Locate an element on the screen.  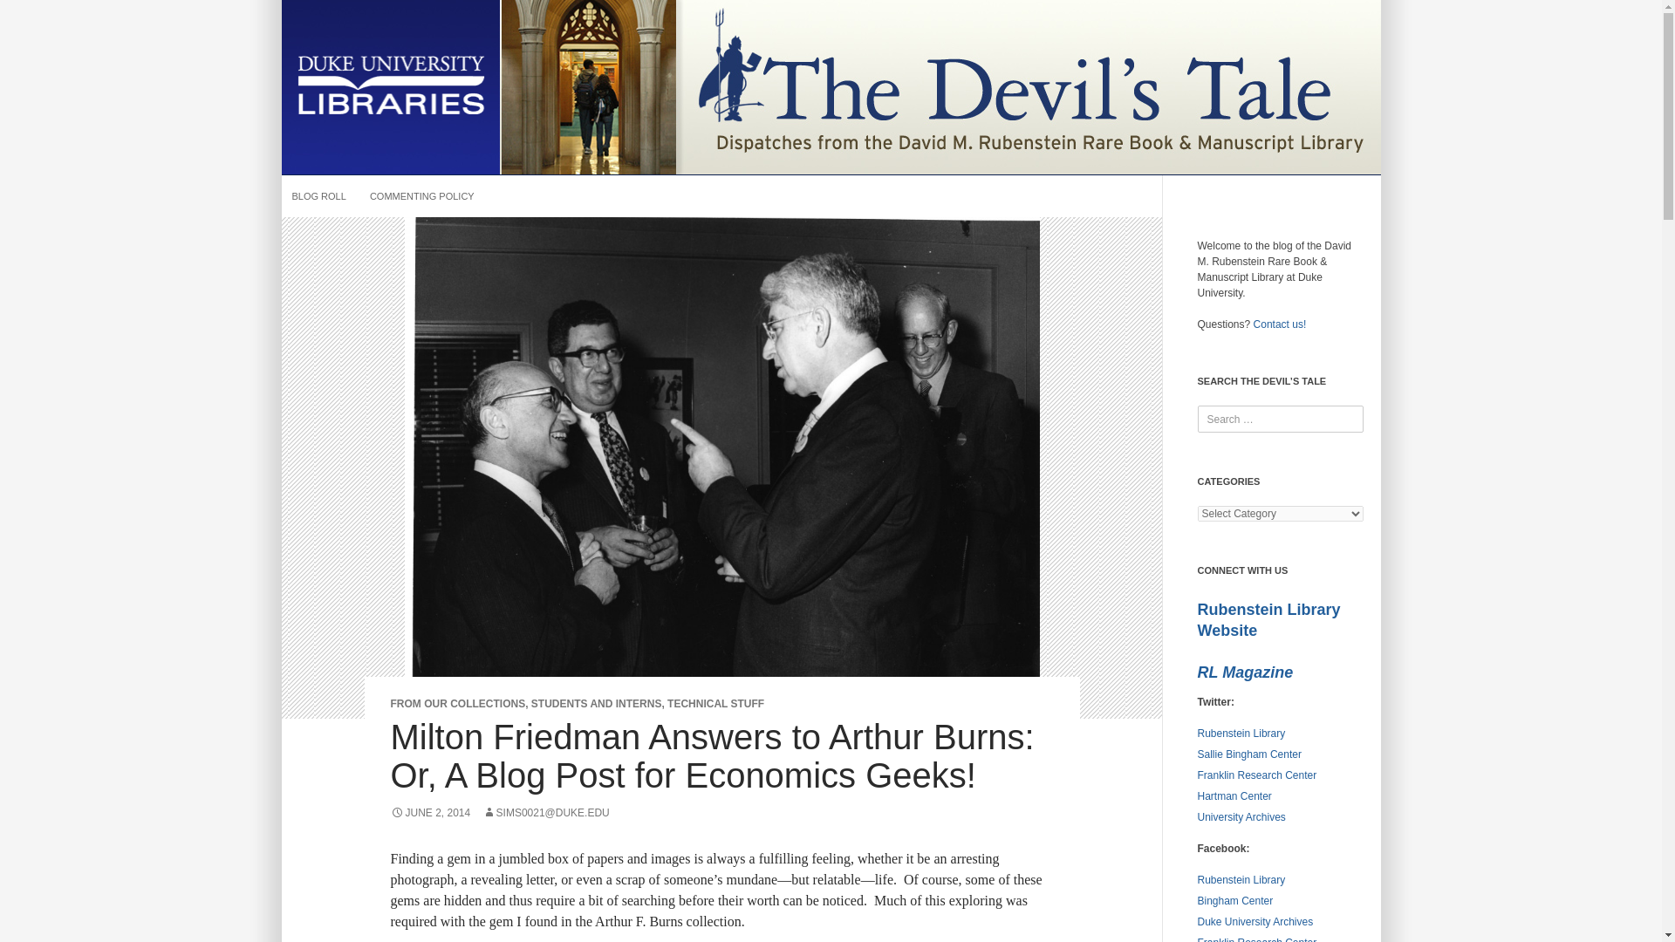
JUNE 2, 2014 is located at coordinates (430, 812).